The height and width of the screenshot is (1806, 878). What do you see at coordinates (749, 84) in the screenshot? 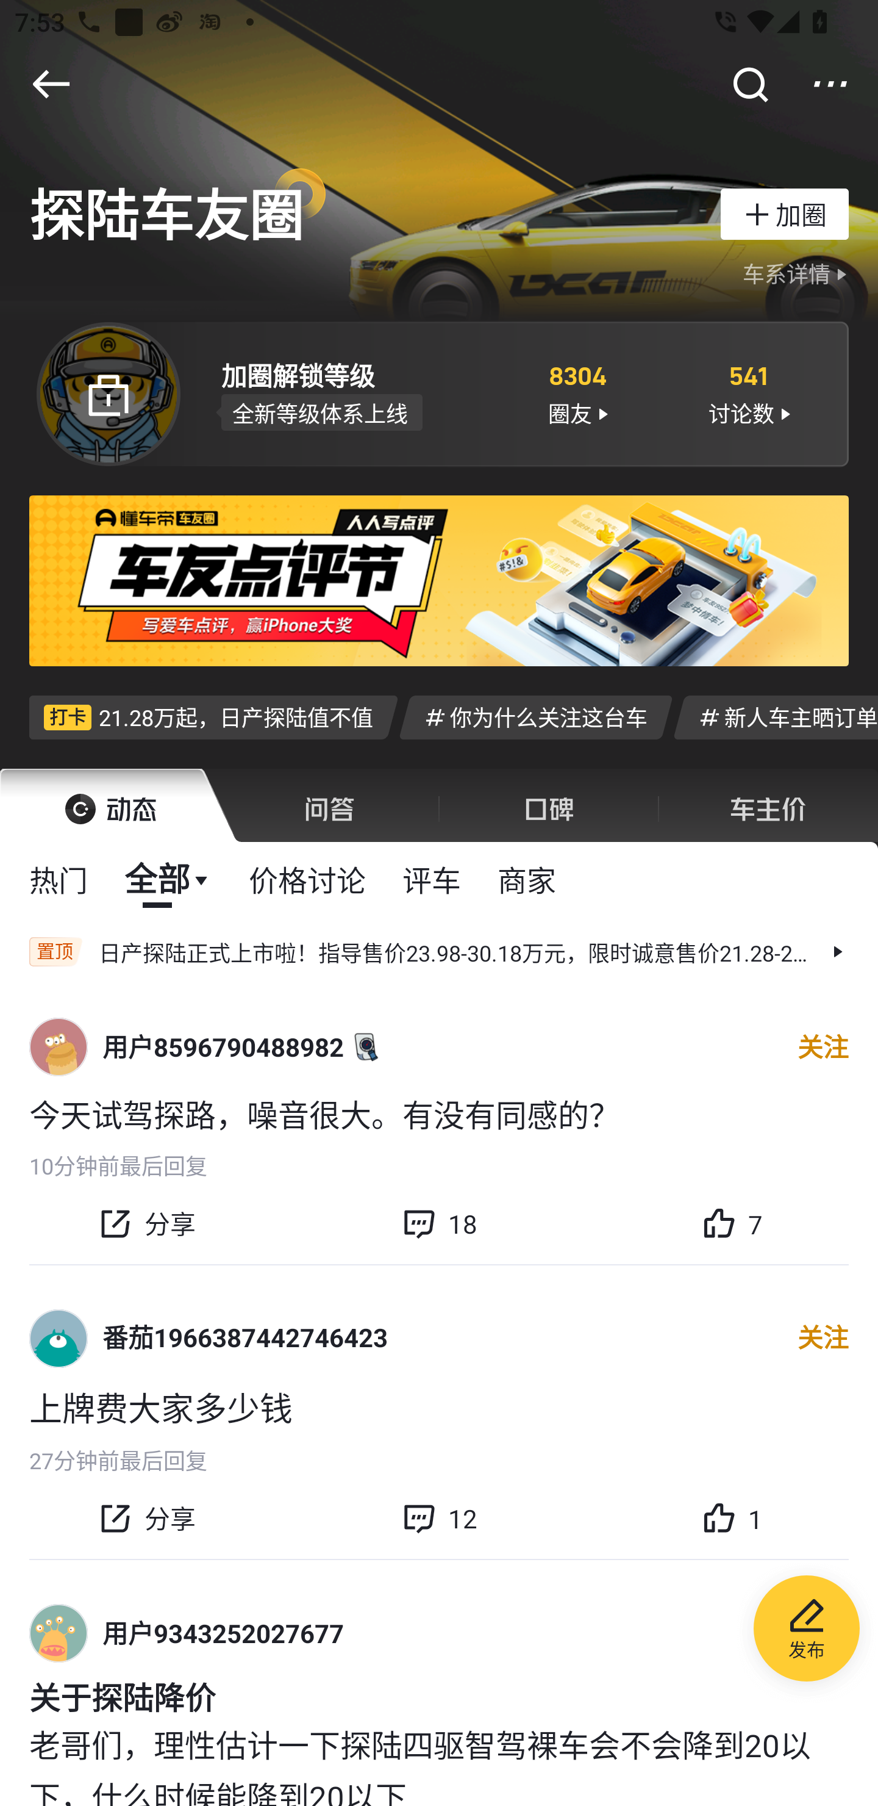
I see `` at bounding box center [749, 84].